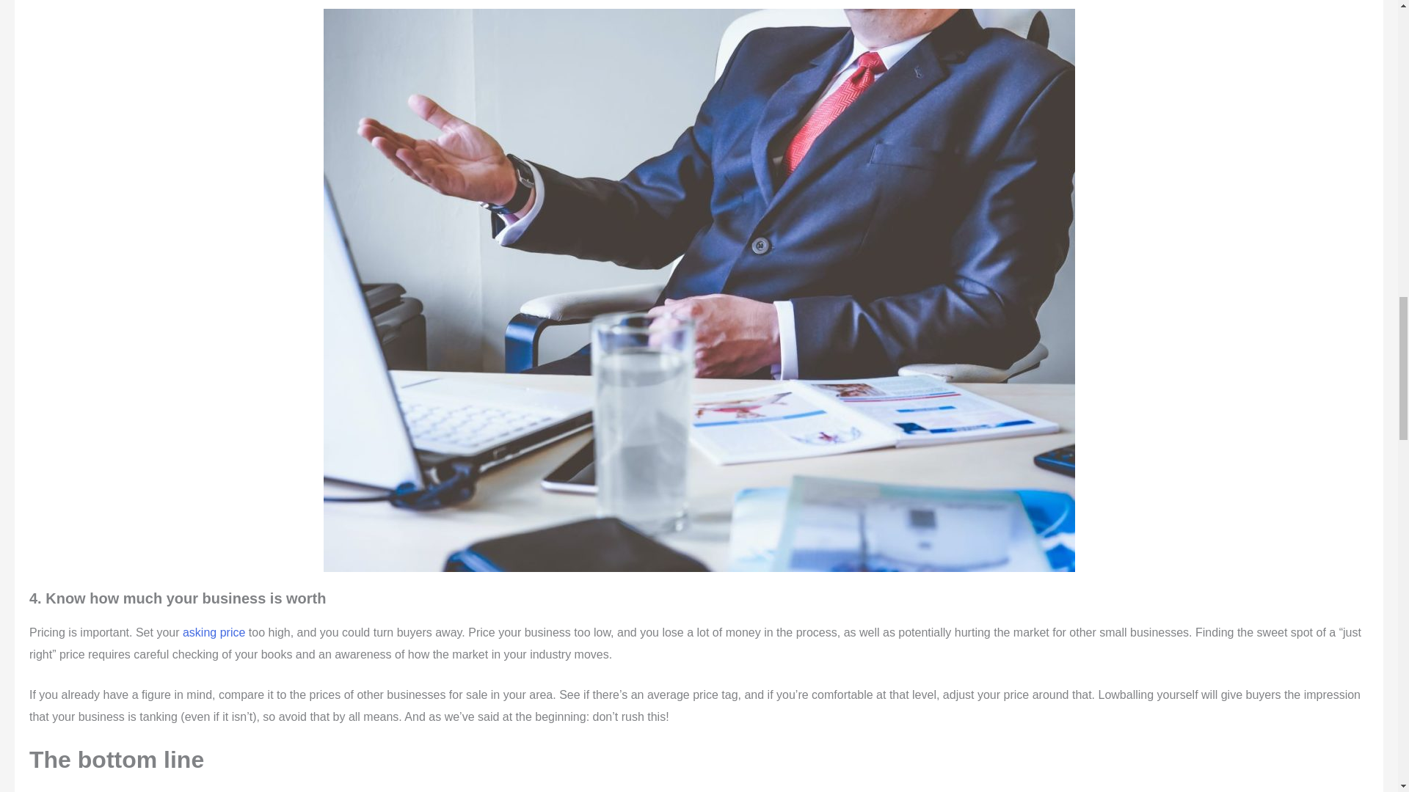  I want to click on asking price, so click(214, 632).